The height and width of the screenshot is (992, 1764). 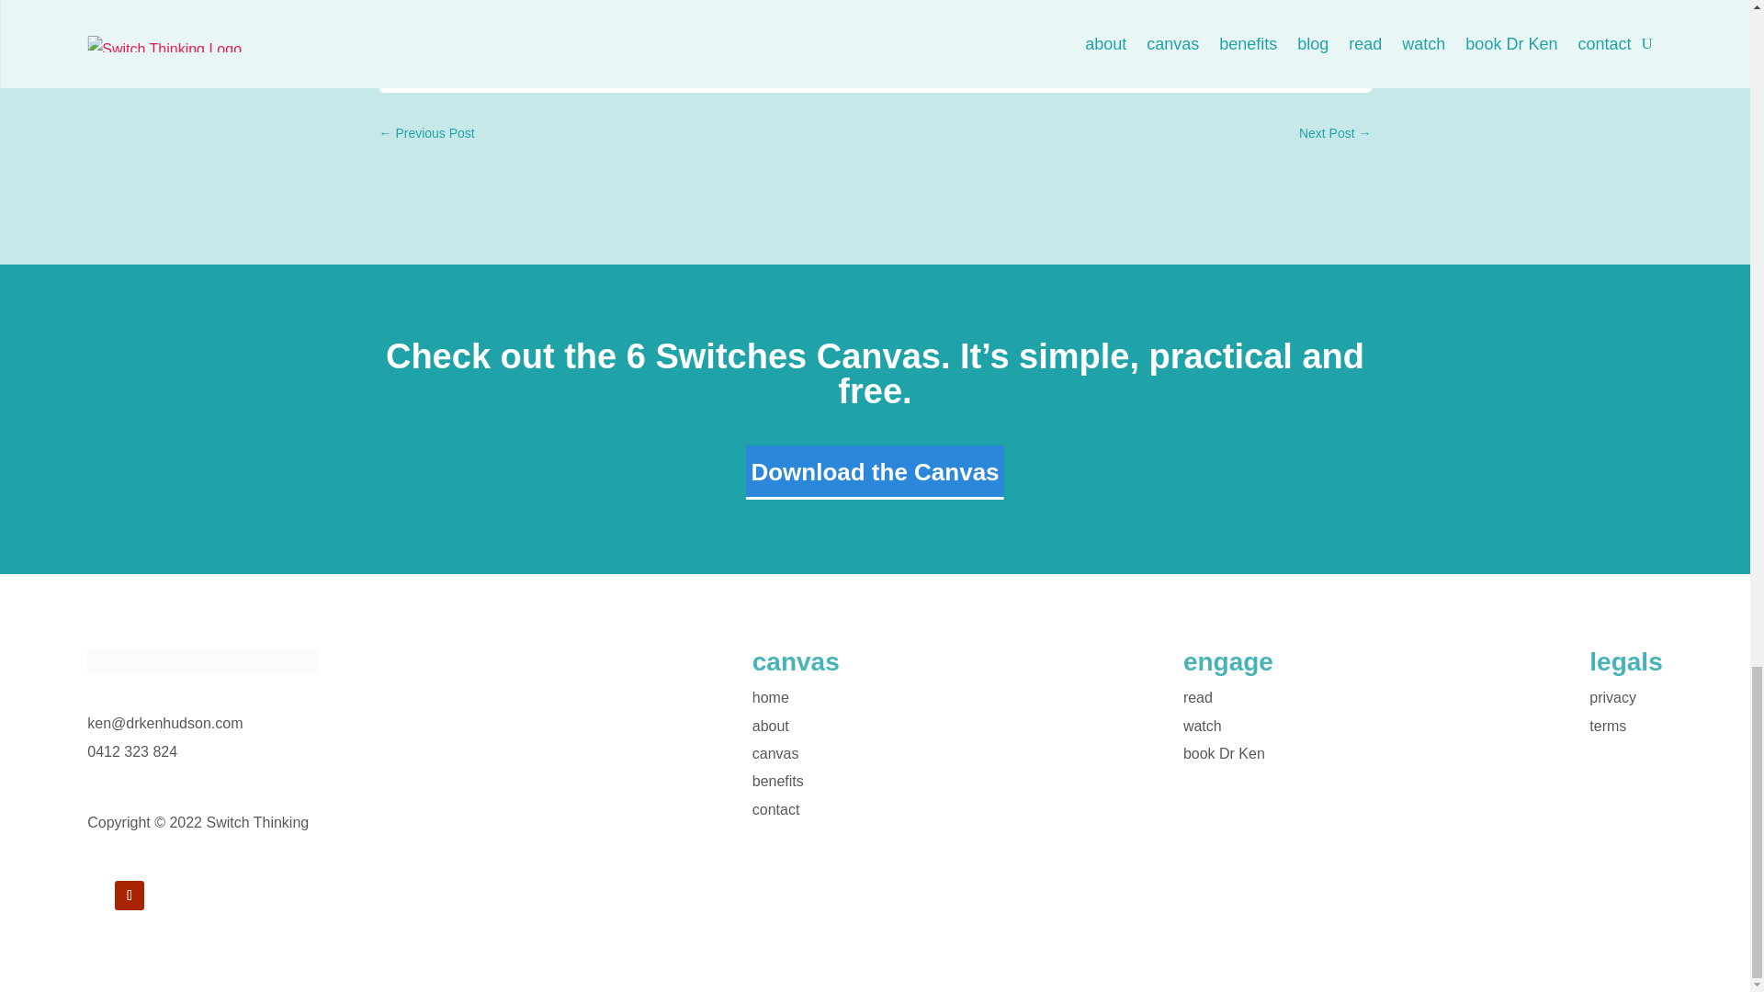 What do you see at coordinates (1203, 726) in the screenshot?
I see `watch` at bounding box center [1203, 726].